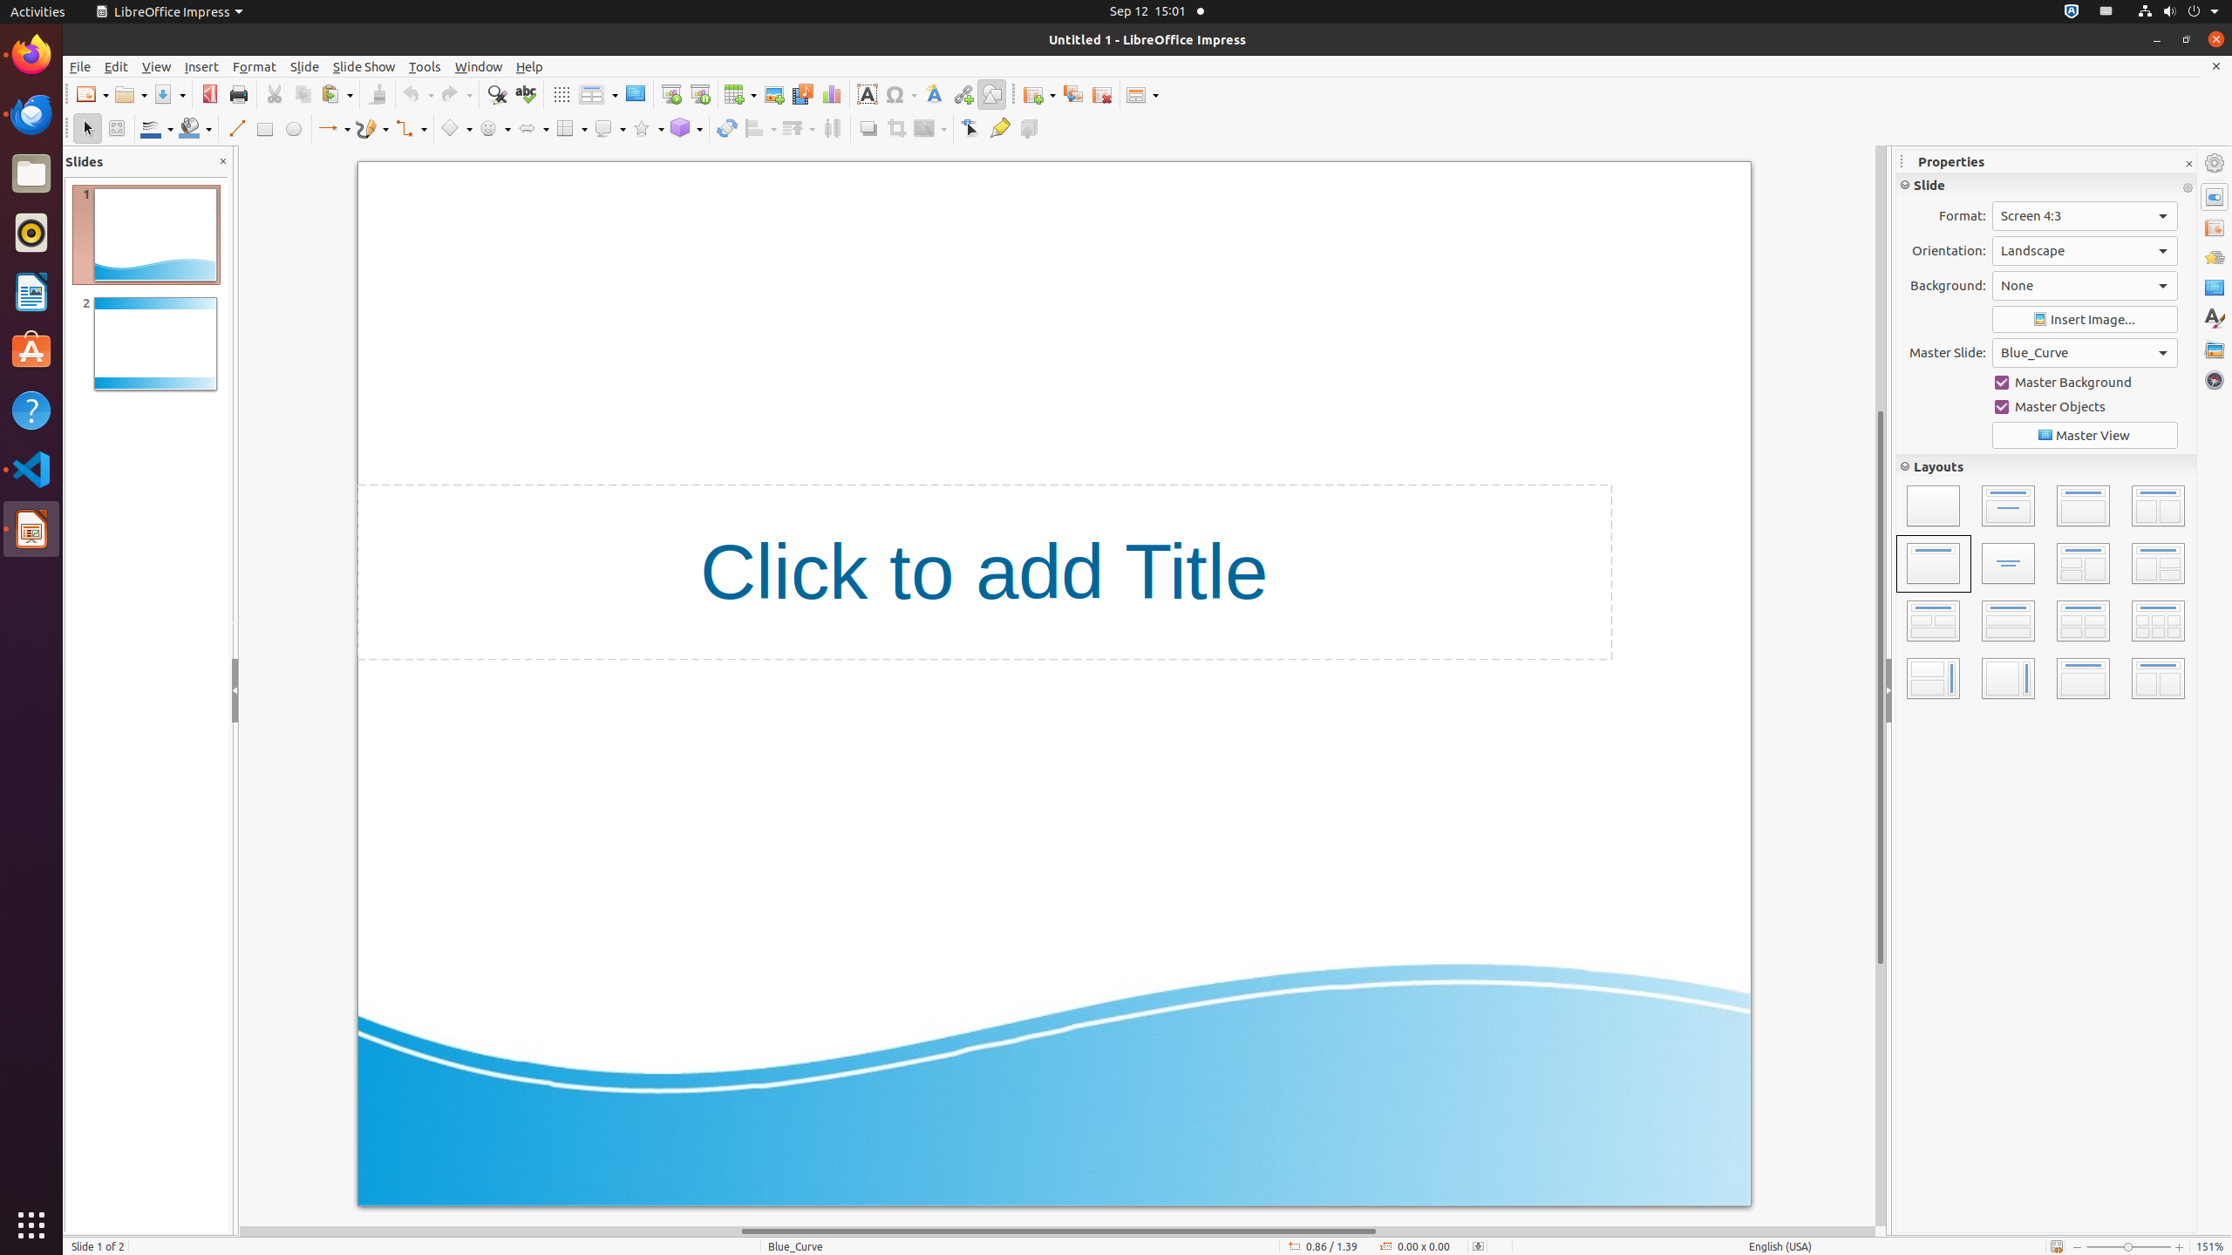 This screenshot has height=1255, width=2232. Describe the element at coordinates (2136, 593) in the screenshot. I see `Promote` at that location.